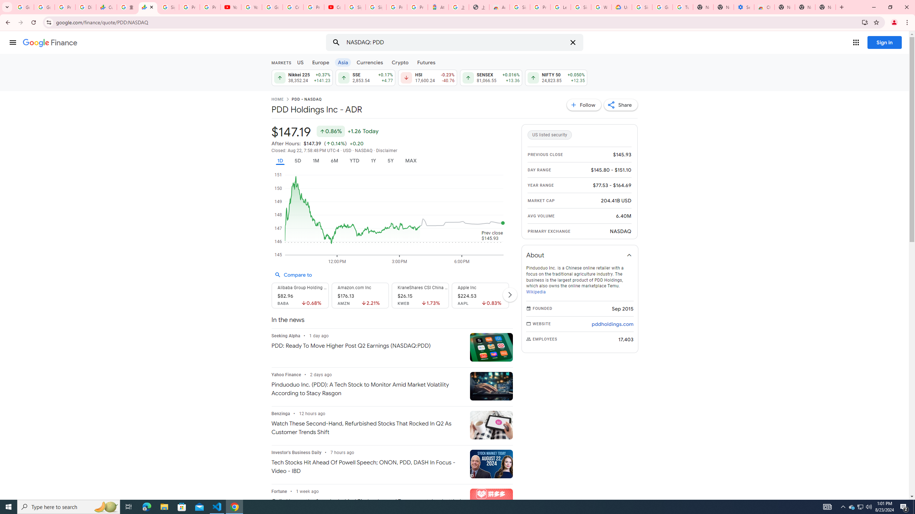 This screenshot has width=915, height=514. Describe the element at coordinates (169, 7) in the screenshot. I see `Sign in - Google Accounts` at that location.